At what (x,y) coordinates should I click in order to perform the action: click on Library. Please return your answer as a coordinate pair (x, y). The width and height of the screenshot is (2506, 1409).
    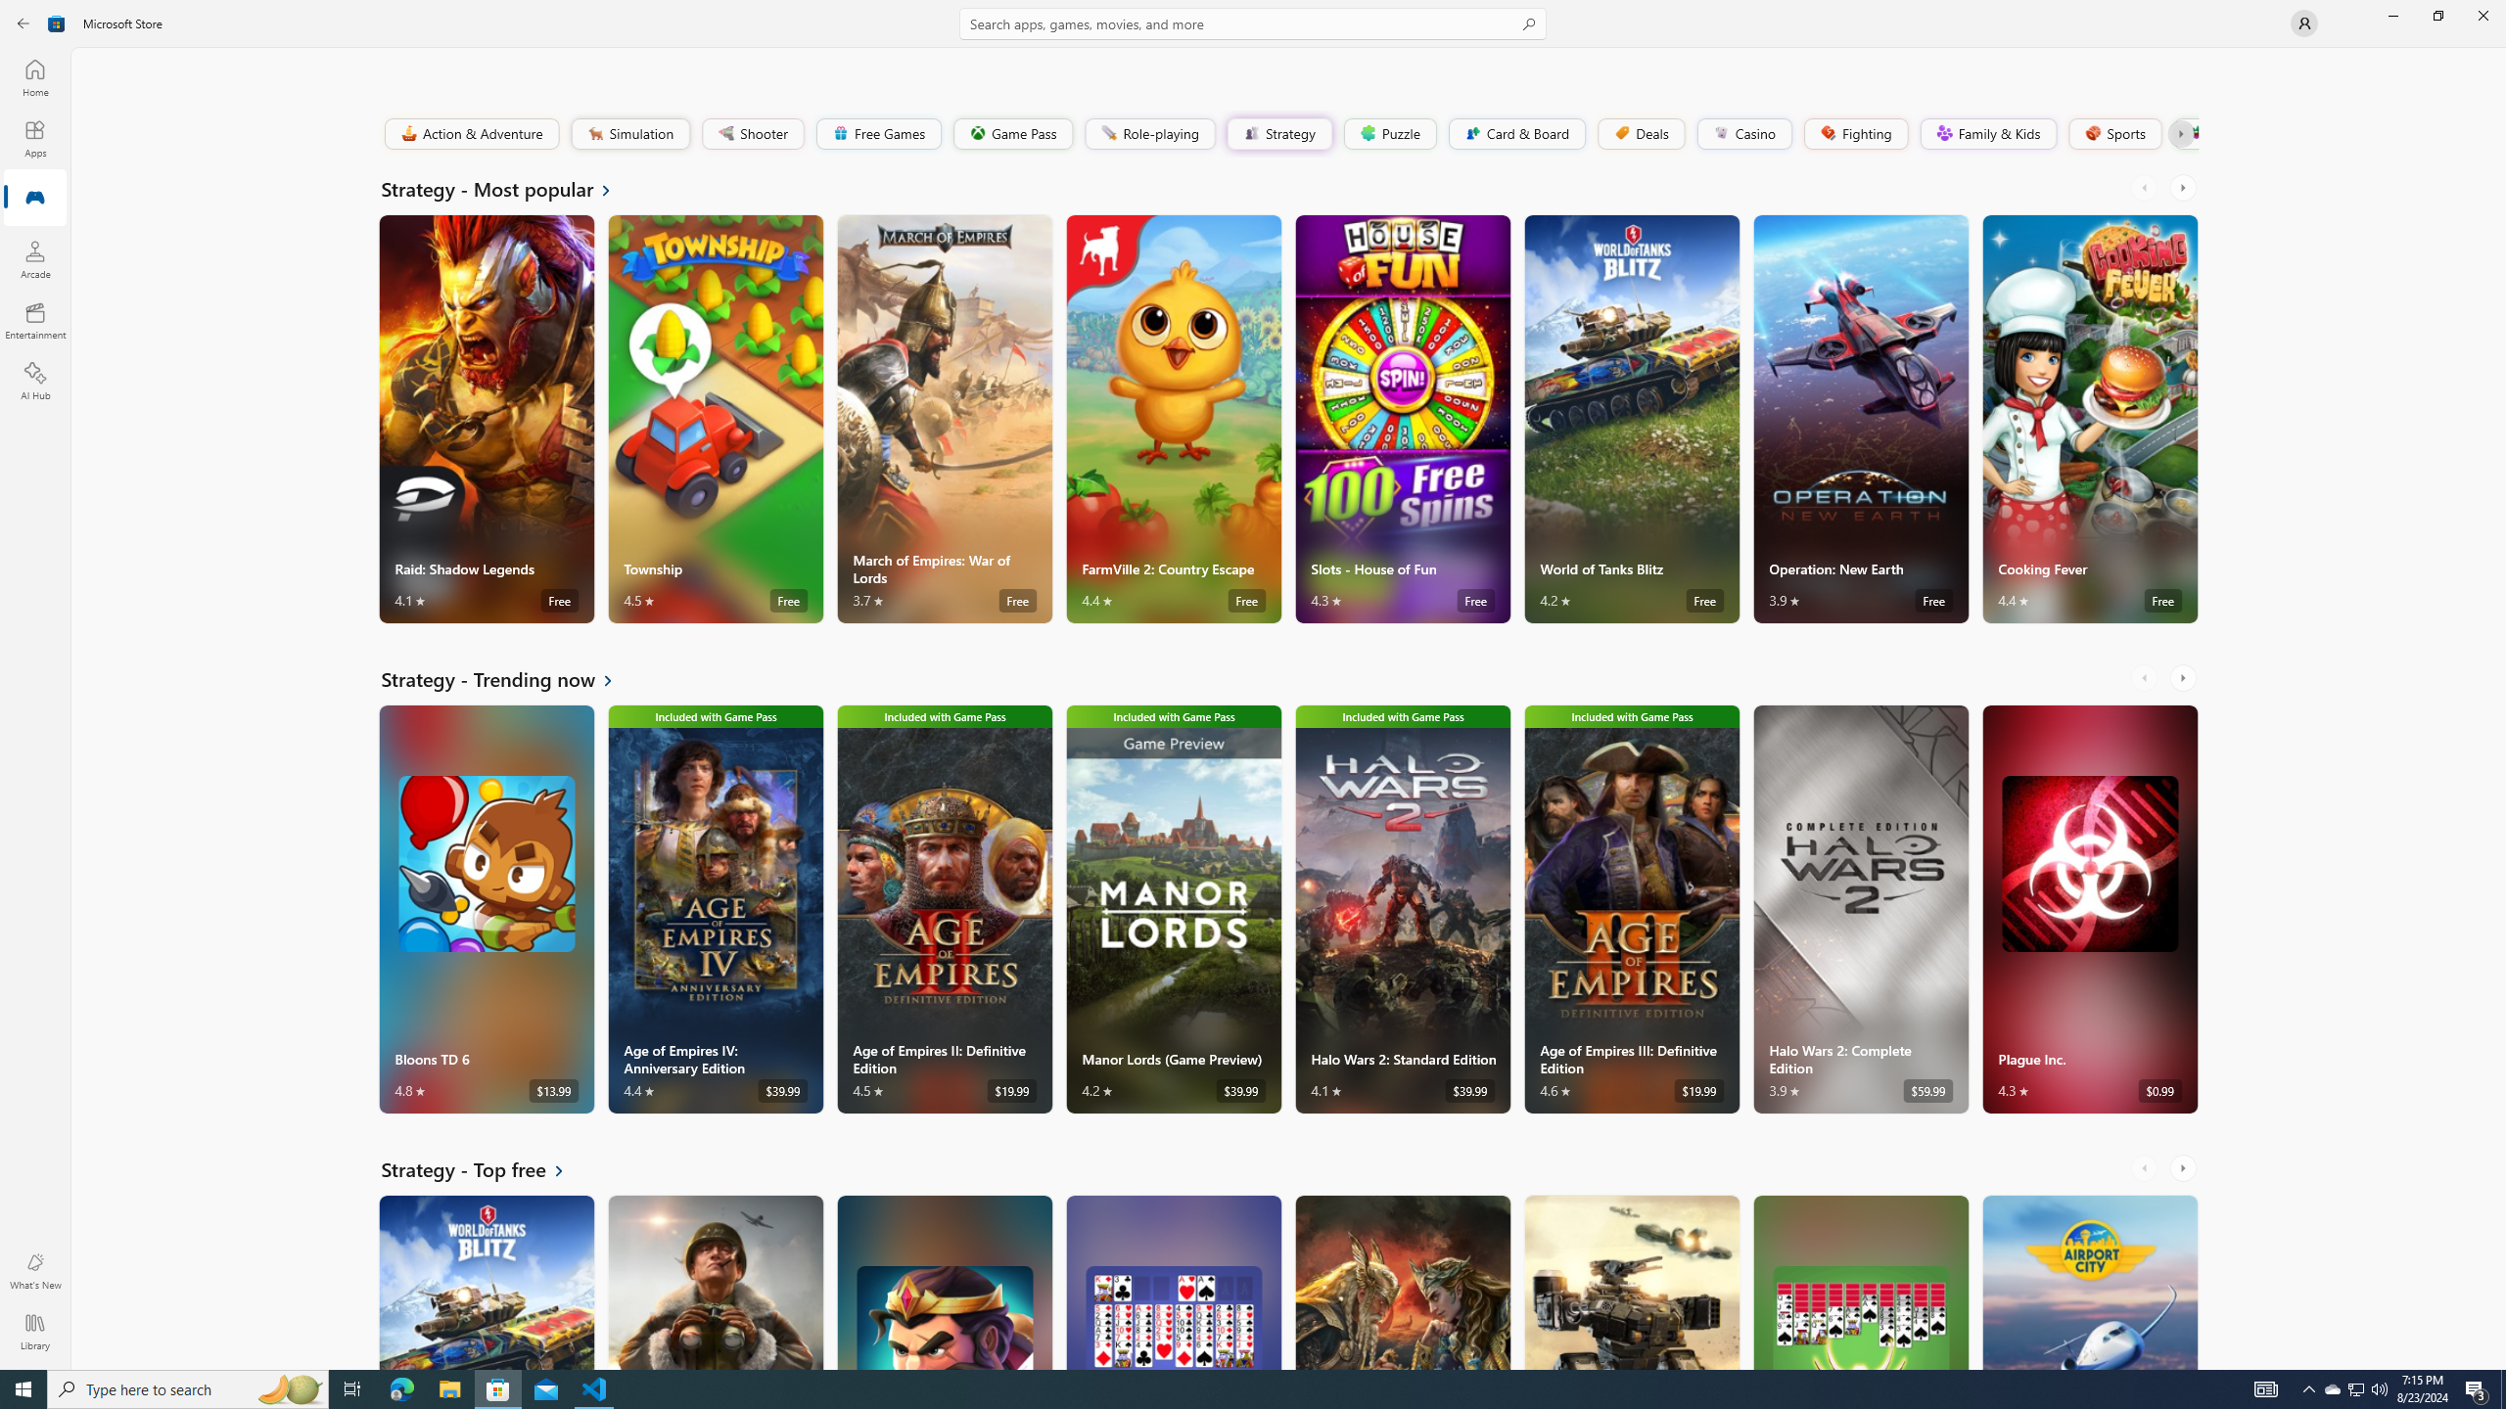
    Looking at the image, I should click on (35, 1332).